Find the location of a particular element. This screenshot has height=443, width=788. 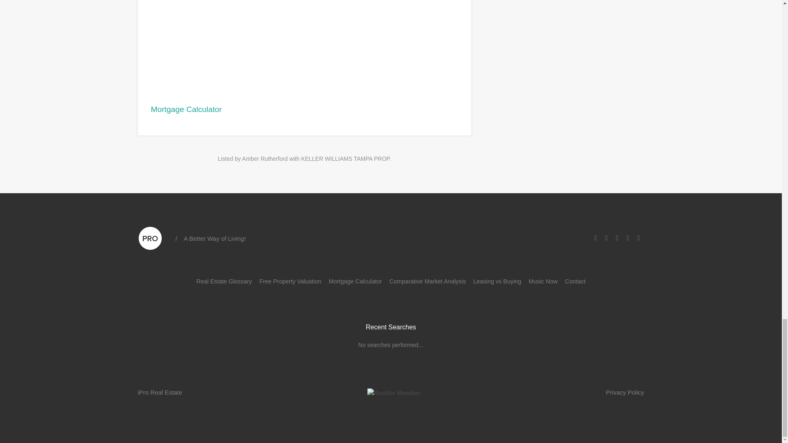

Instagram is located at coordinates (617, 238).